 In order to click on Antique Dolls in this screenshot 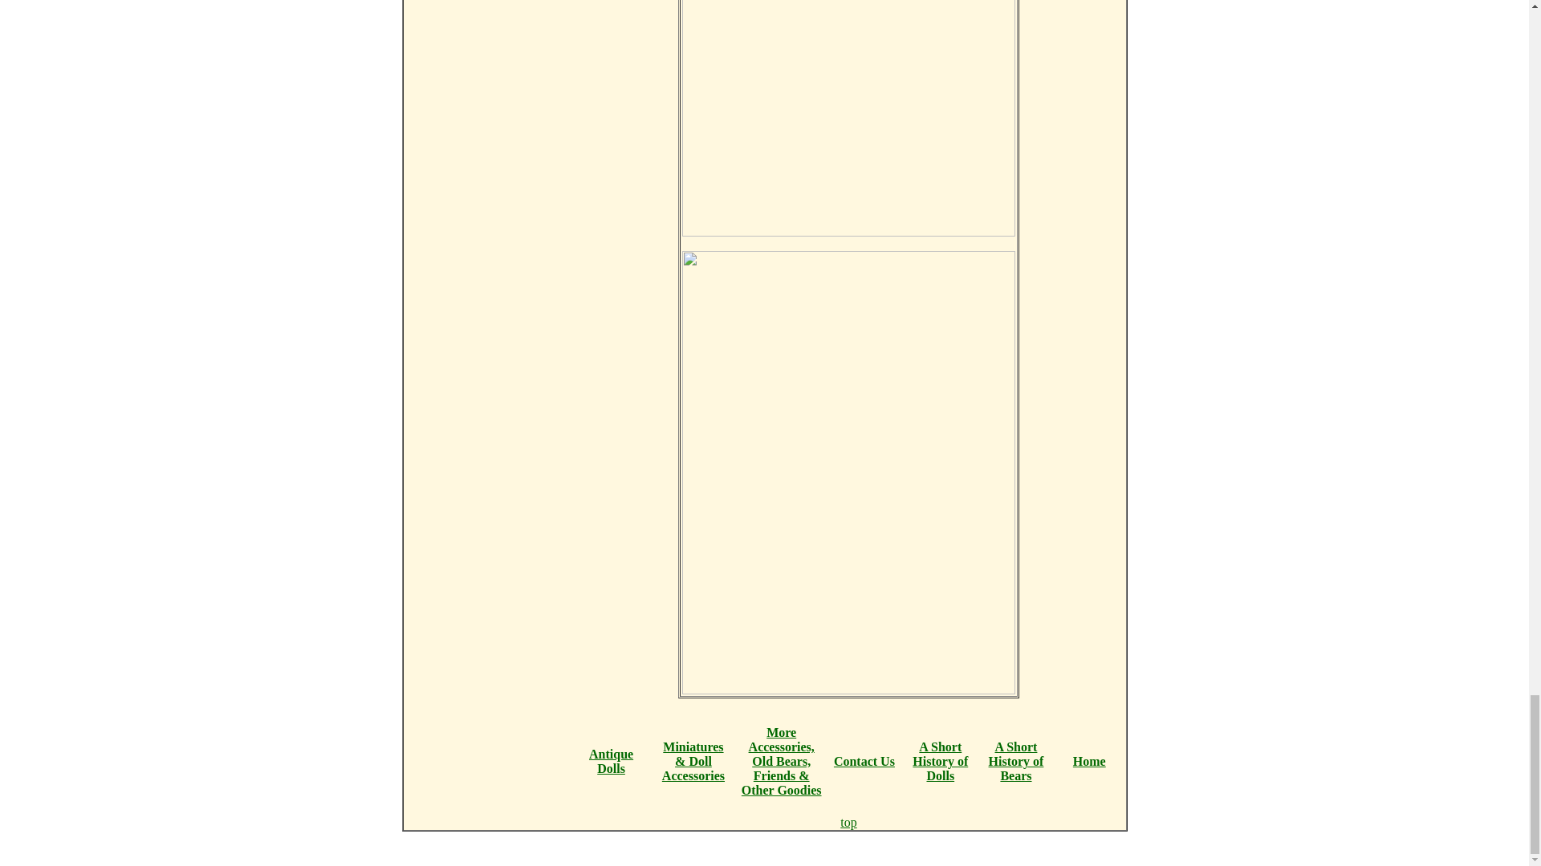, I will do `click(611, 761)`.